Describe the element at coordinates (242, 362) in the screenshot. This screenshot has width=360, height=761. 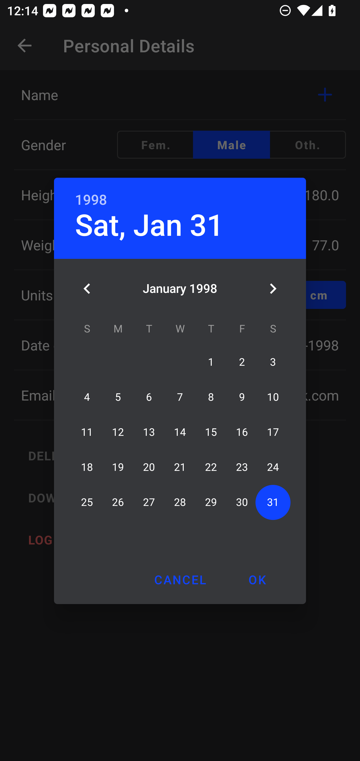
I see `2 02 January 1998` at that location.